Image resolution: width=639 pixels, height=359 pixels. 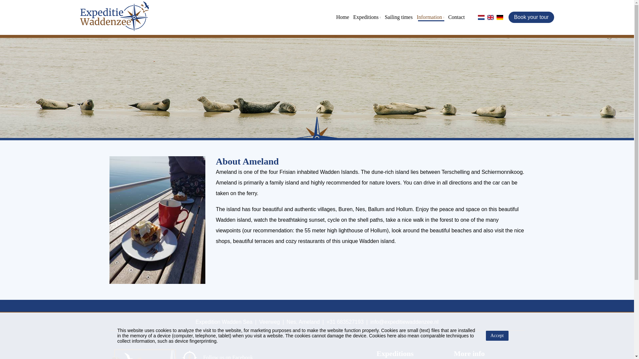 I want to click on Sailing times, so click(x=399, y=17).